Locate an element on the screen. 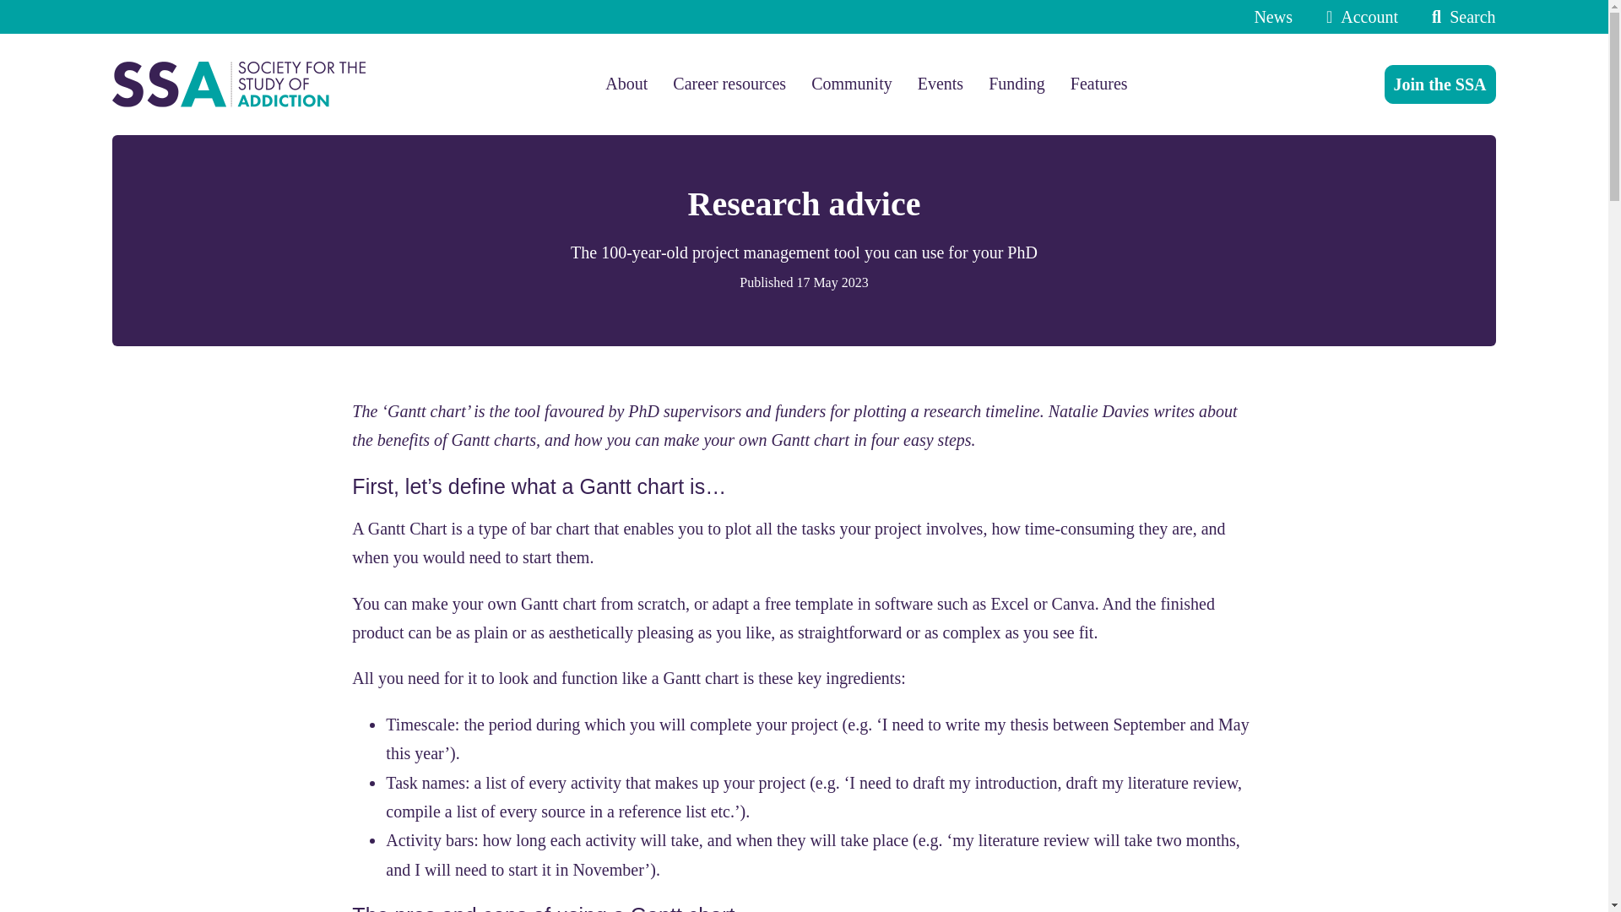 The height and width of the screenshot is (912, 1621). Events is located at coordinates (940, 84).